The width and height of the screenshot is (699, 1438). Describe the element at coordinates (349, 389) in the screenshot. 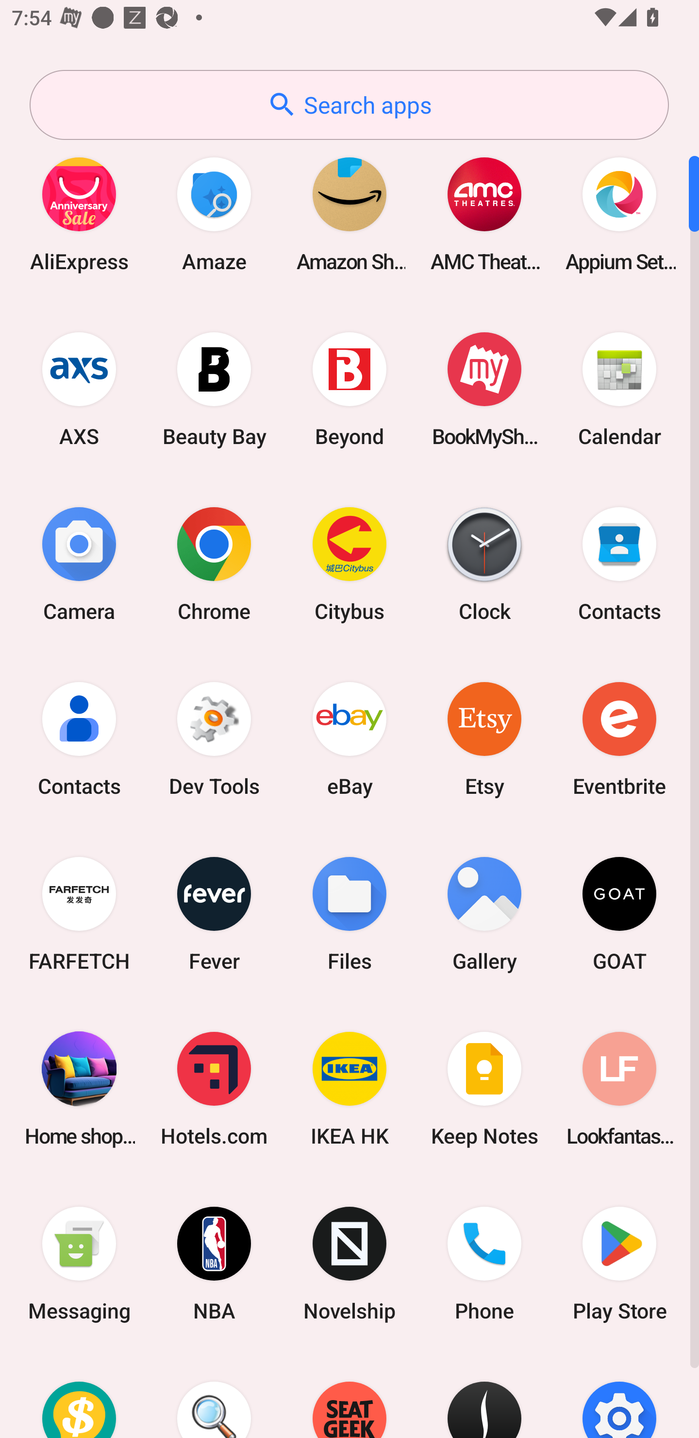

I see `Beyond` at that location.